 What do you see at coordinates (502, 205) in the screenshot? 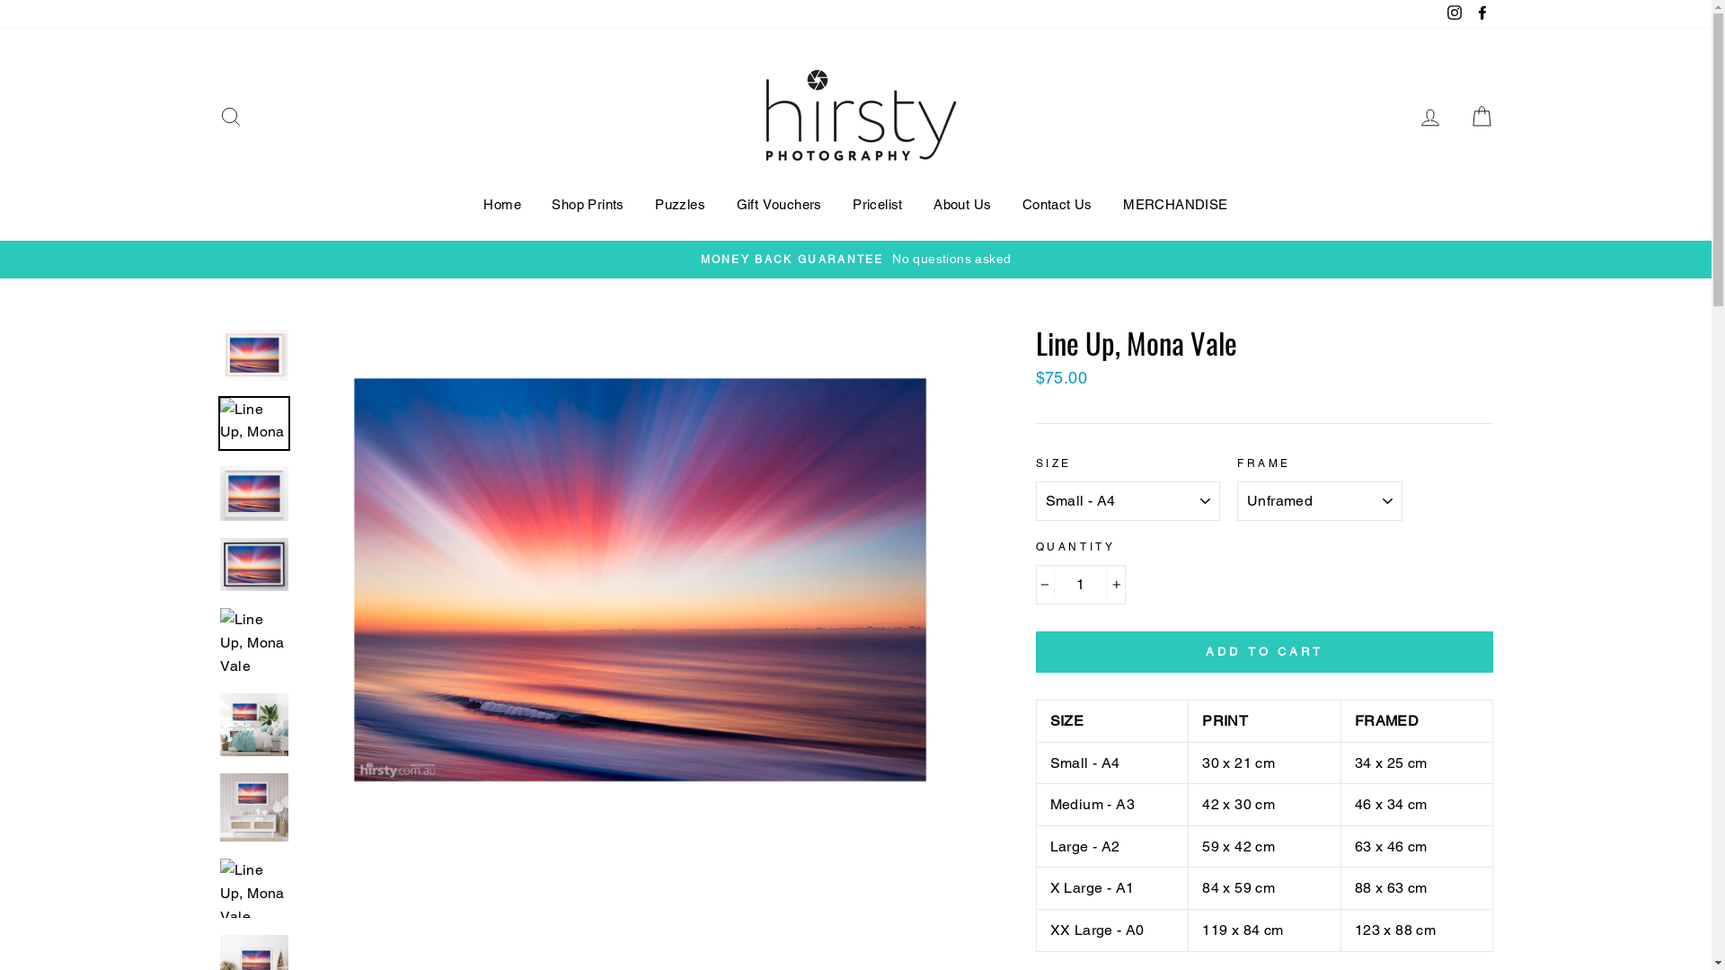
I see `Home` at bounding box center [502, 205].